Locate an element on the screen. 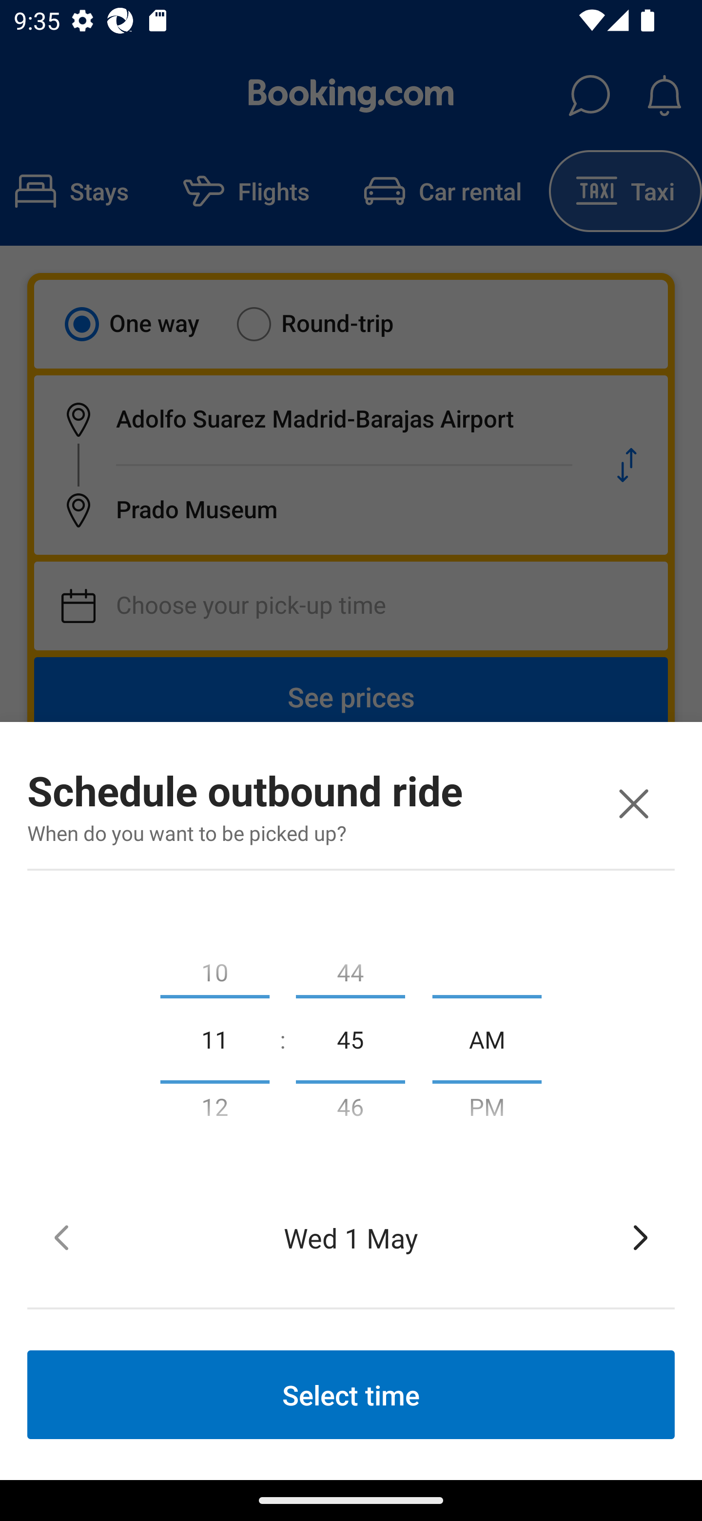  Wed 1 May Selected date, Wednesday, 1 May is located at coordinates (351, 1237).